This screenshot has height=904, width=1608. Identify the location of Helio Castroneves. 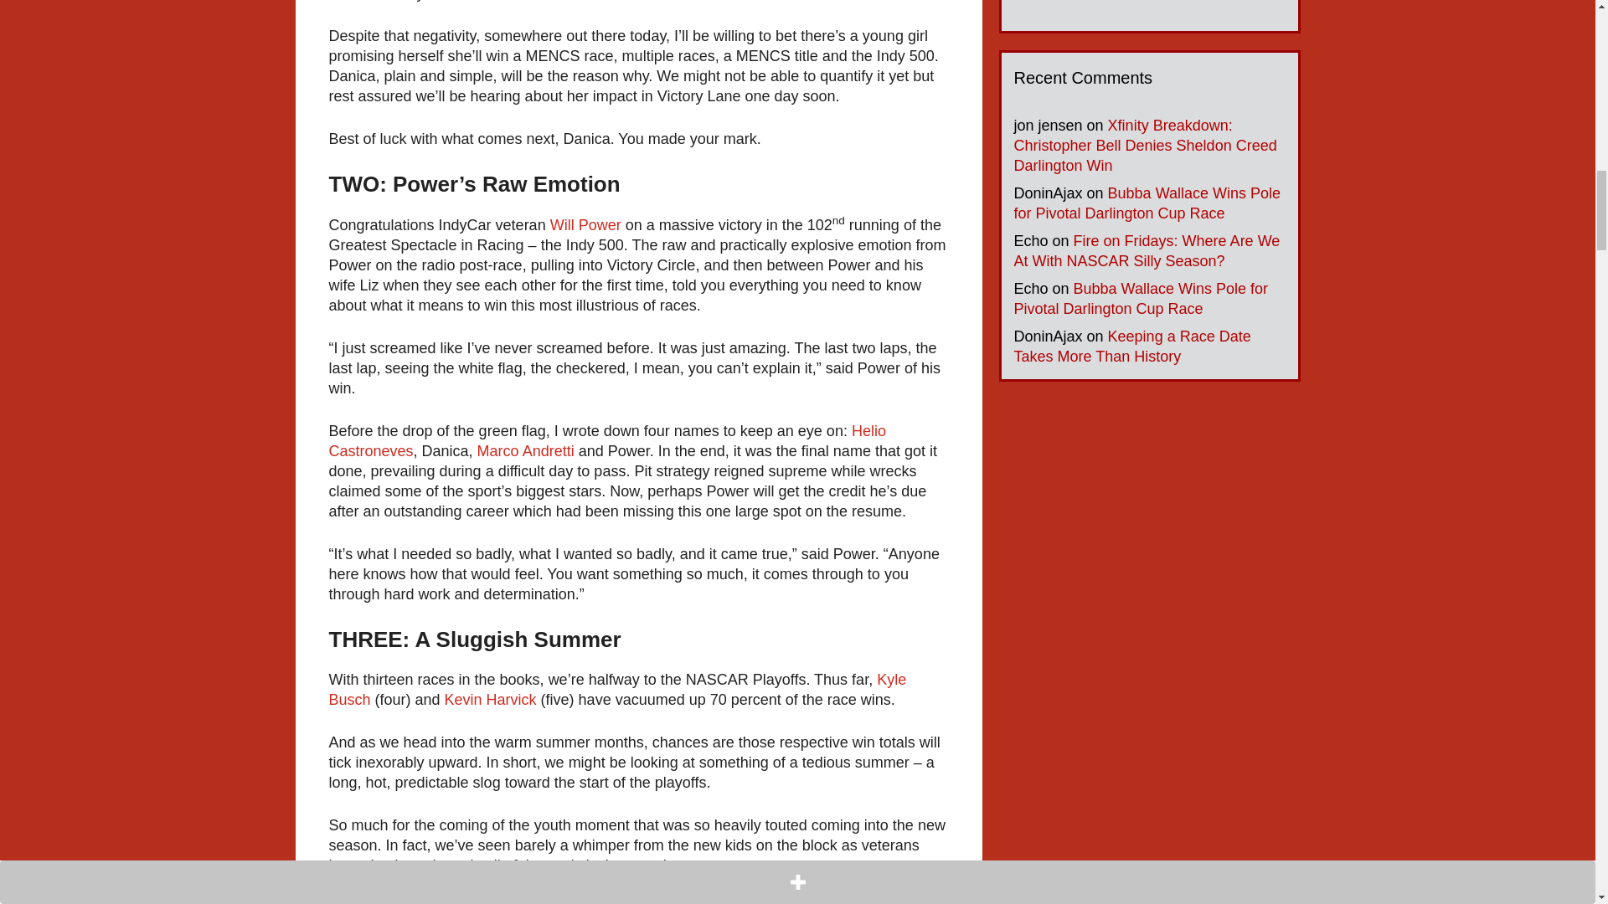
(606, 440).